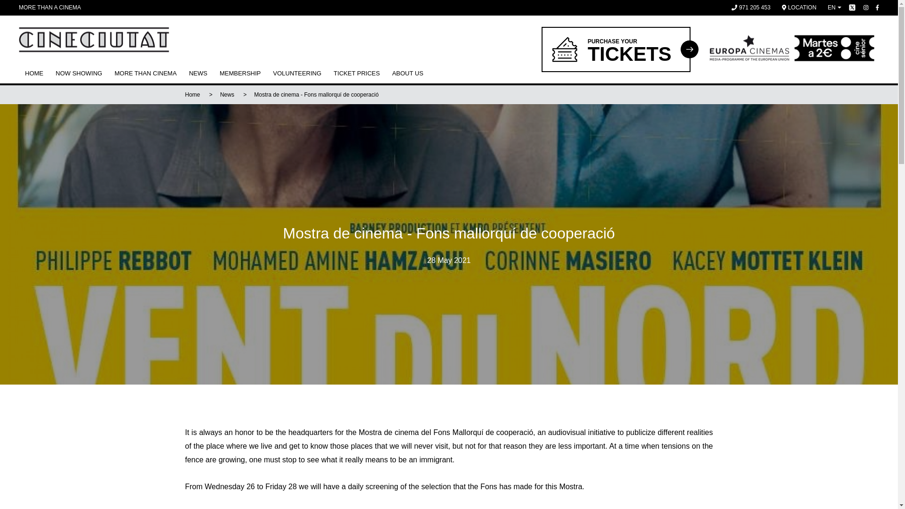 This screenshot has width=905, height=509. What do you see at coordinates (798, 8) in the screenshot?
I see `NOW SHOWING` at bounding box center [798, 8].